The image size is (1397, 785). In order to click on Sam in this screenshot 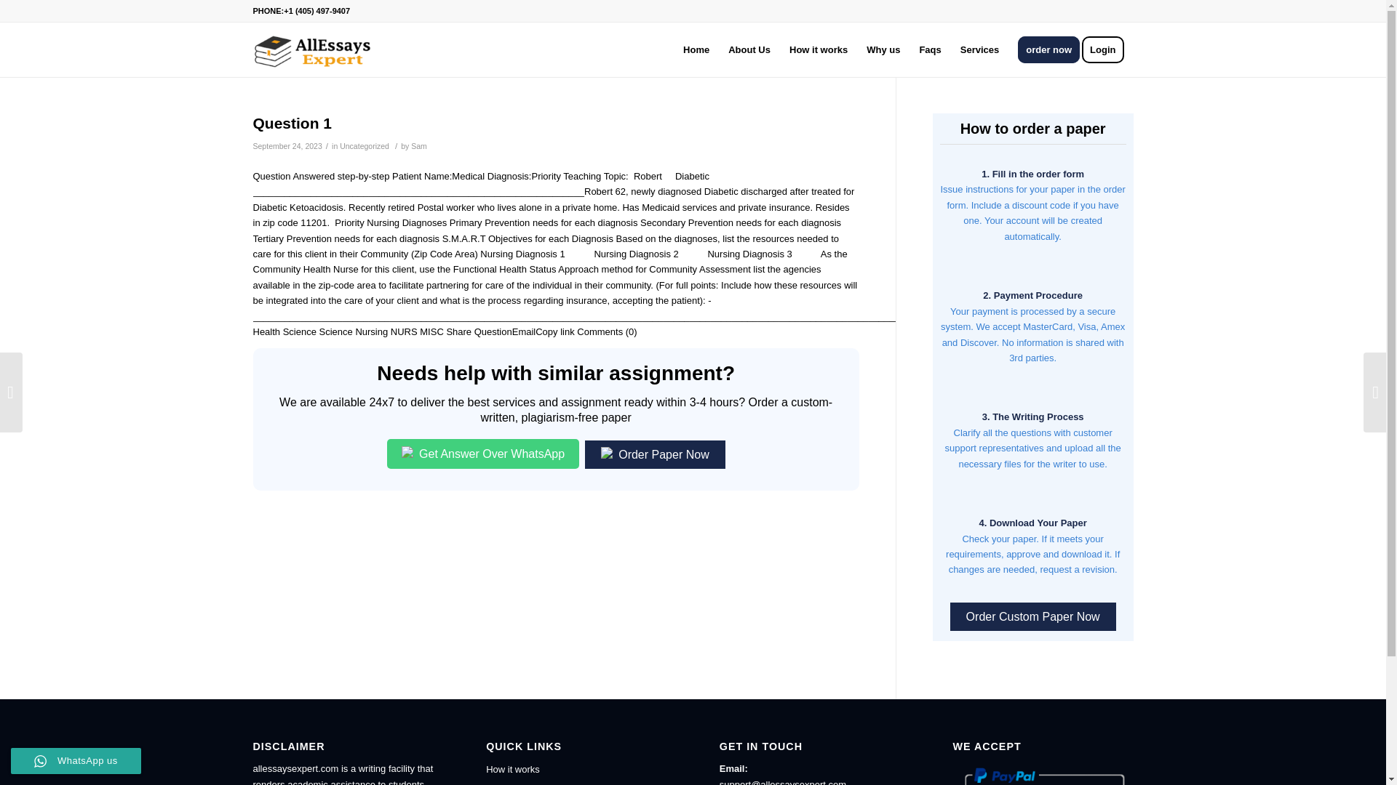, I will do `click(419, 146)`.